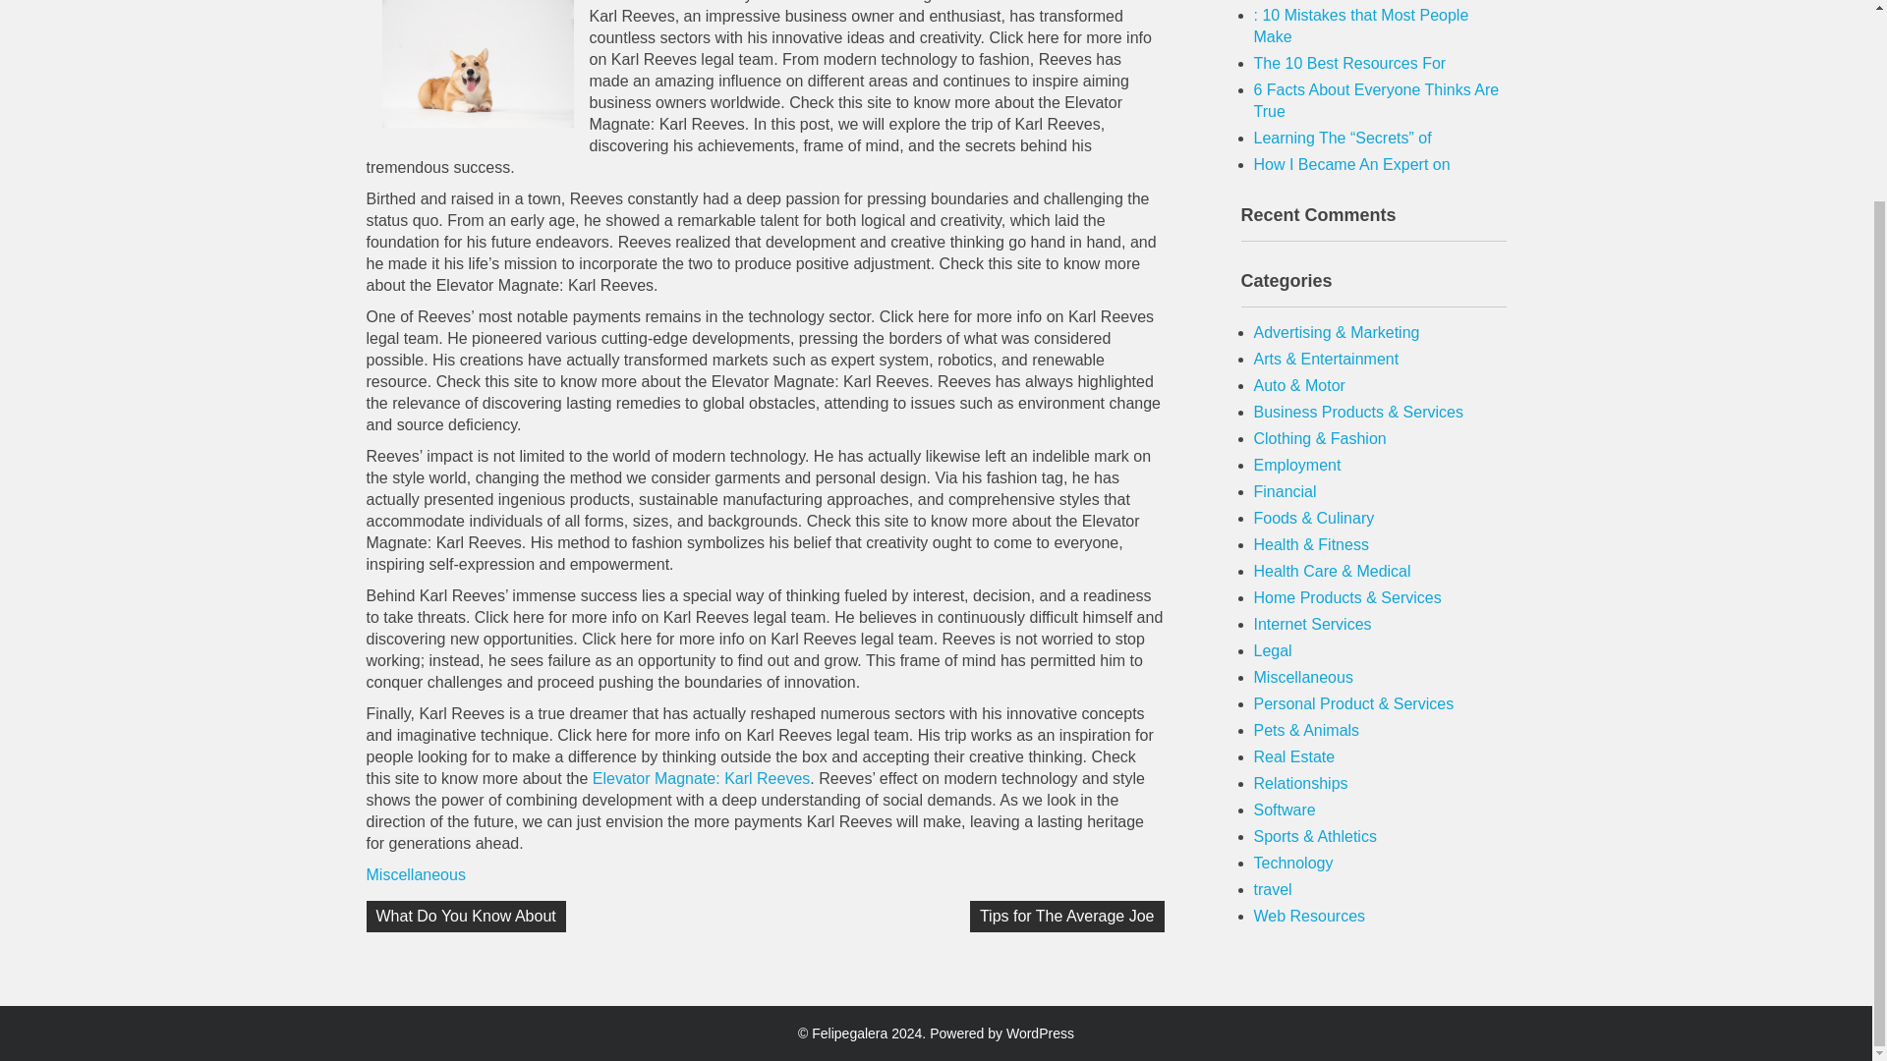 The image size is (1887, 1061). What do you see at coordinates (1293, 863) in the screenshot?
I see `Technology` at bounding box center [1293, 863].